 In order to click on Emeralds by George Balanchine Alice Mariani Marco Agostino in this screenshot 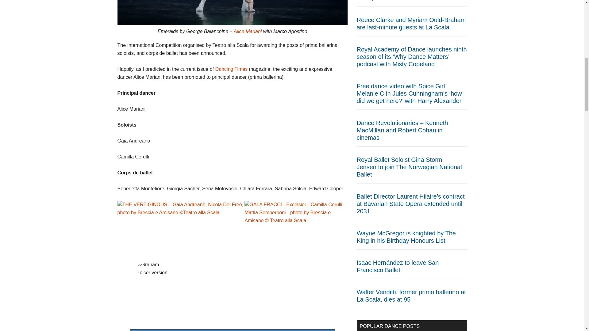, I will do `click(232, 13)`.